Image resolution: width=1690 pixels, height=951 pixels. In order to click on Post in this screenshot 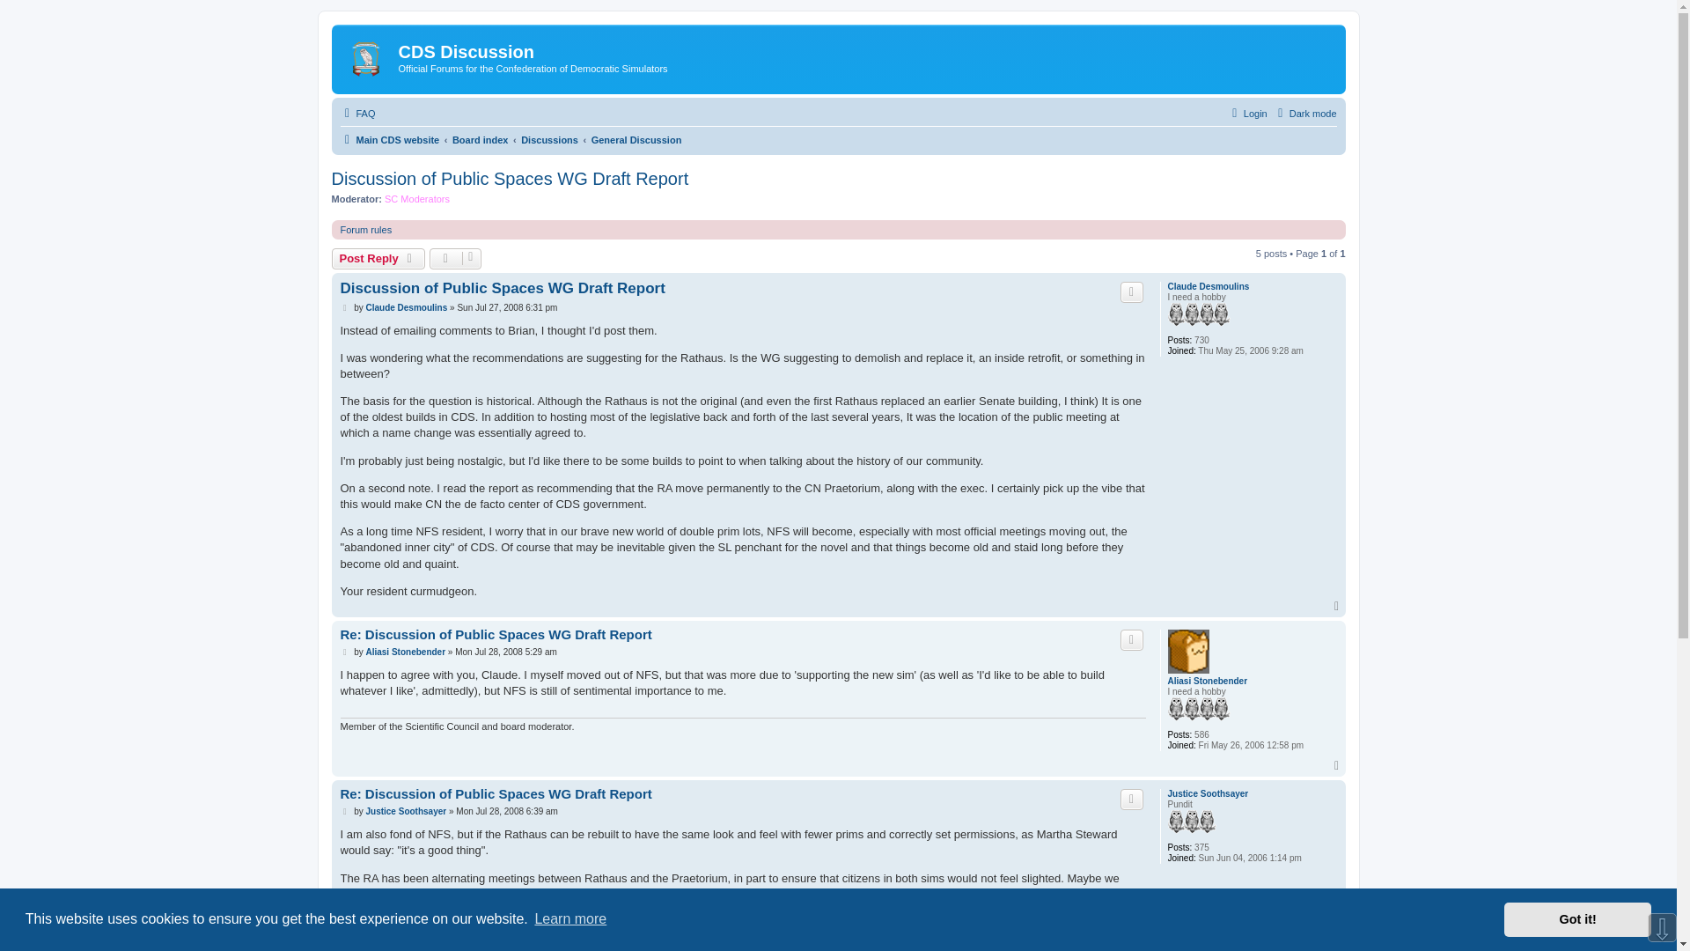, I will do `click(345, 308)`.